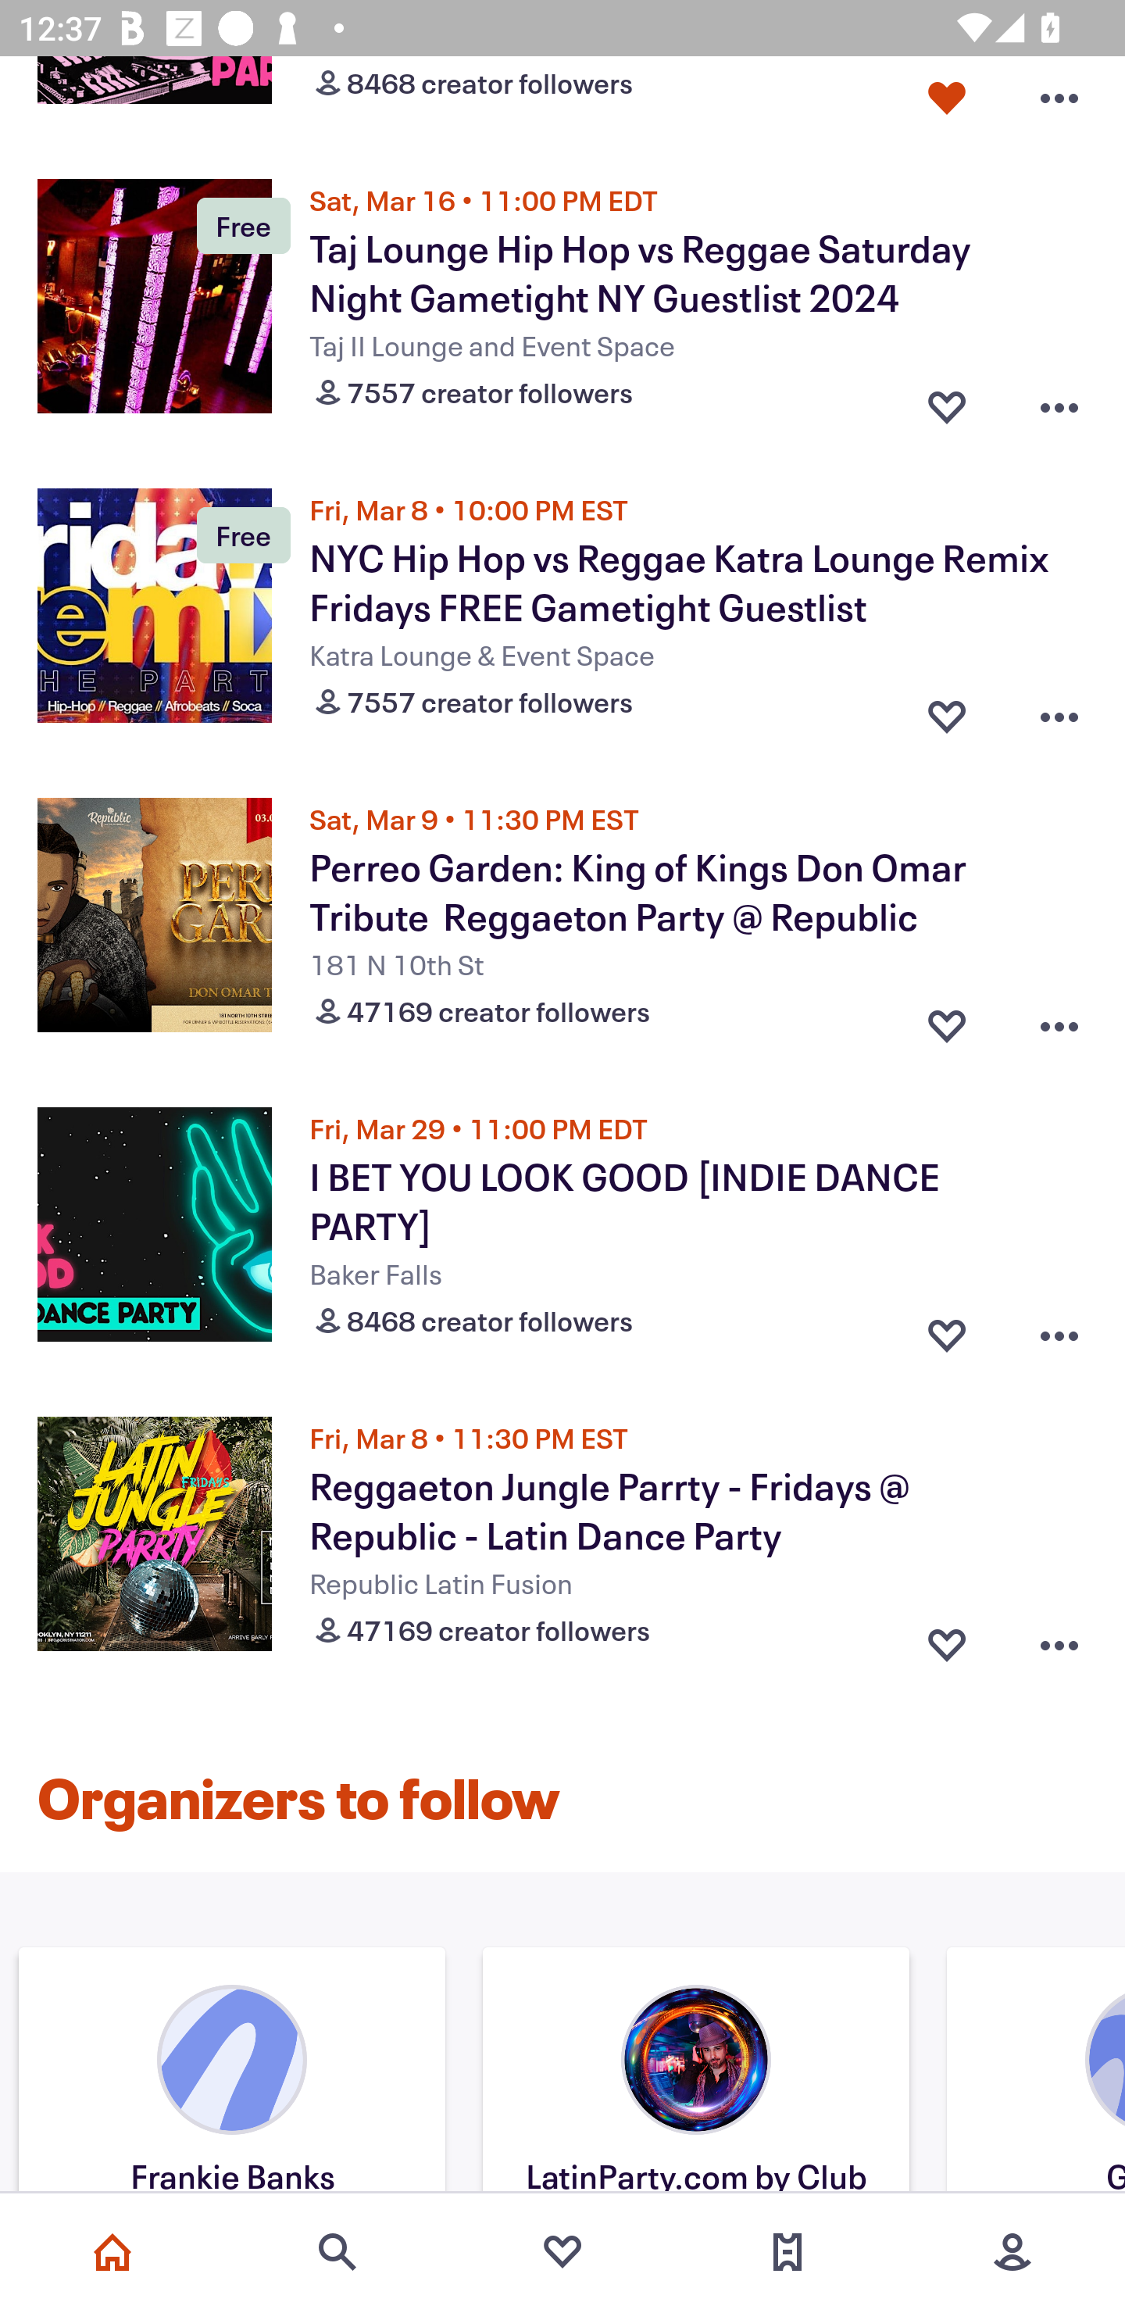 The width and height of the screenshot is (1125, 2313). I want to click on Organizer's image Frankie Banks, so click(232, 2073).